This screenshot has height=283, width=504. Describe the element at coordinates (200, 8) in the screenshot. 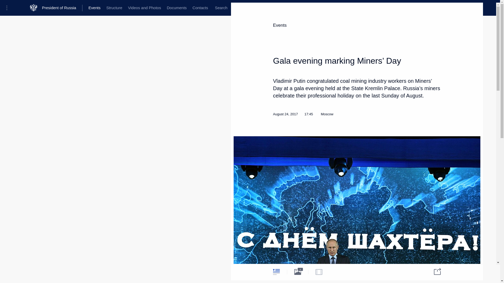

I see `Contacts` at that location.